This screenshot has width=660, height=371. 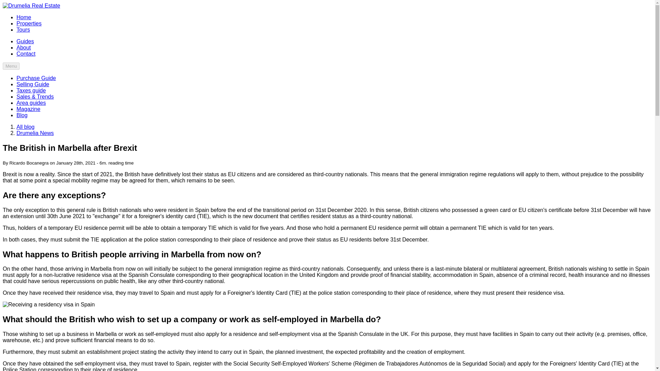 What do you see at coordinates (26, 54) in the screenshot?
I see `Contact` at bounding box center [26, 54].